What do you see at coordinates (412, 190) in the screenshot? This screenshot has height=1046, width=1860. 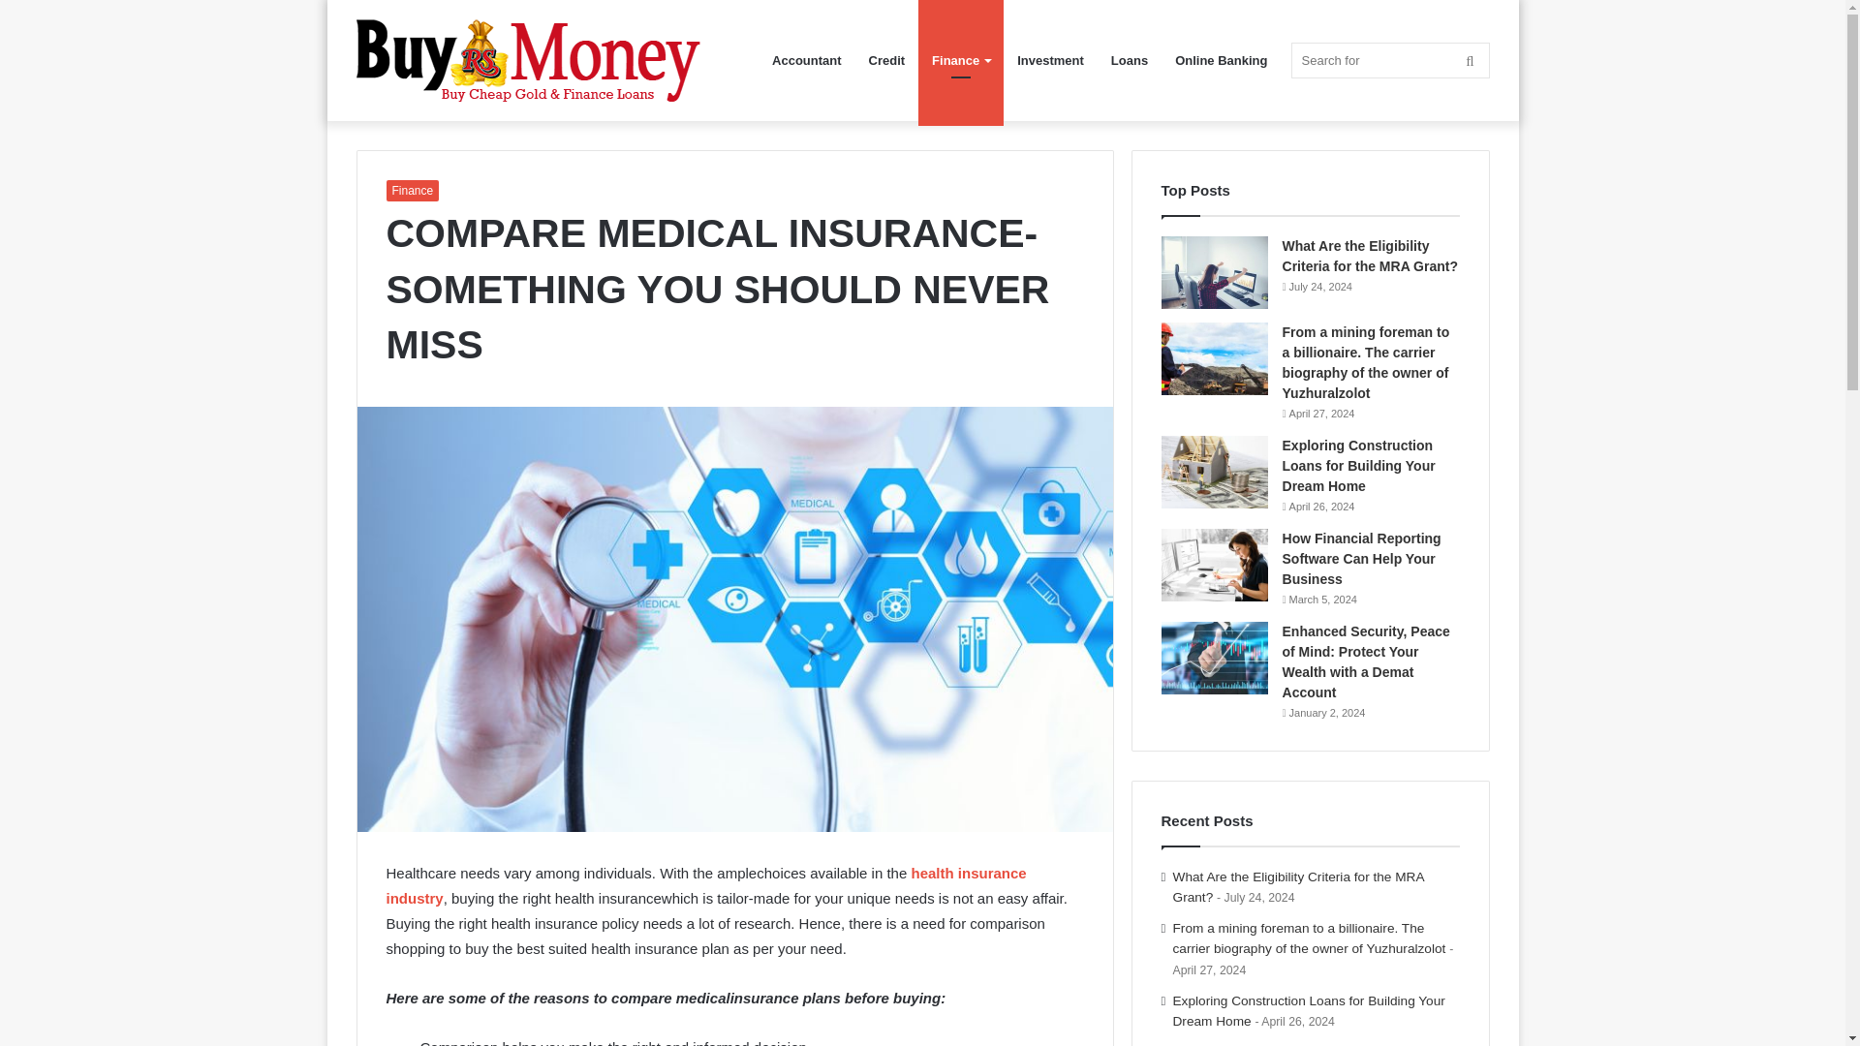 I see `Finance` at bounding box center [412, 190].